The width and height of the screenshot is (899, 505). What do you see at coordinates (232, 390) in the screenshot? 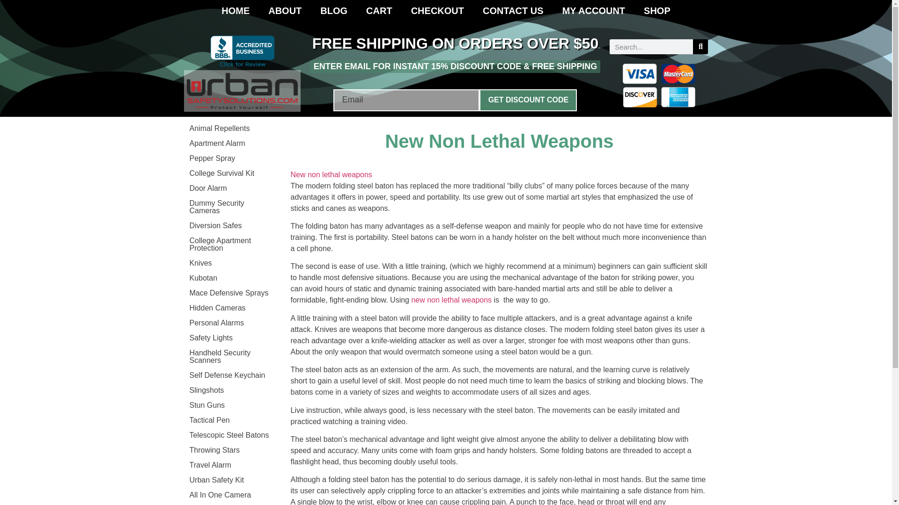
I see `Slingshots` at bounding box center [232, 390].